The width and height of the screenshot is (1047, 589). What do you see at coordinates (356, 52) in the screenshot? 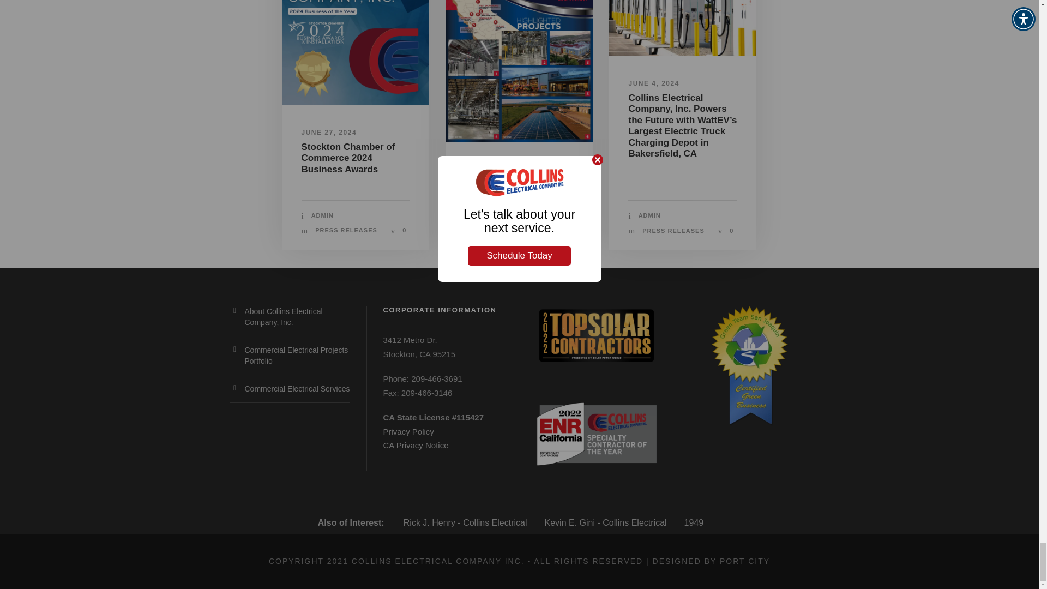
I see `Collins Honorree Highlight` at bounding box center [356, 52].